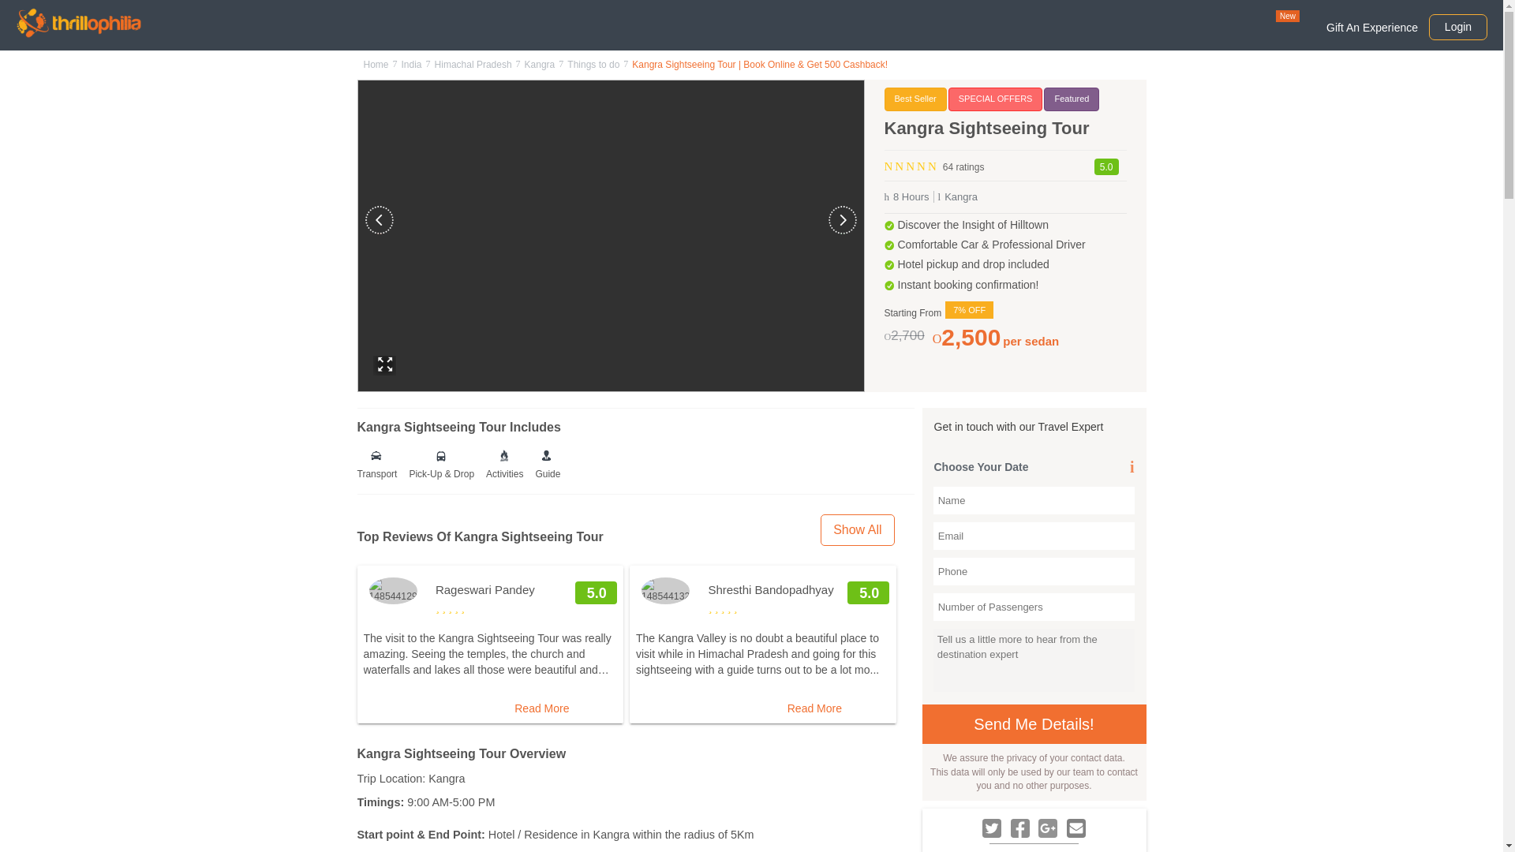  What do you see at coordinates (1033, 724) in the screenshot?
I see `Send me details!` at bounding box center [1033, 724].